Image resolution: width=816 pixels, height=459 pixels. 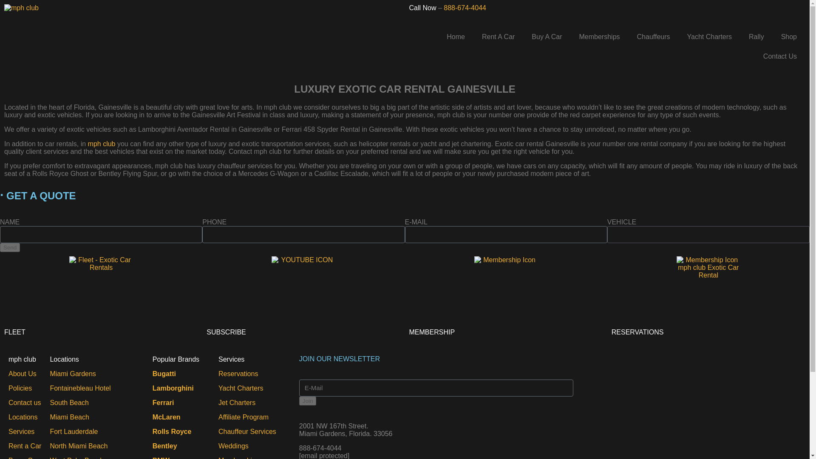 What do you see at coordinates (465, 8) in the screenshot?
I see `888-674-4044` at bounding box center [465, 8].